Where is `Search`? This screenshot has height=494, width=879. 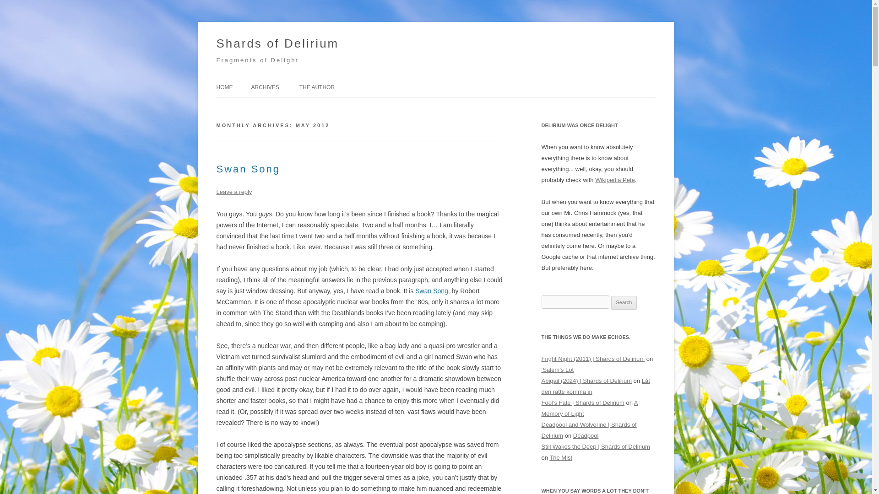
Search is located at coordinates (624, 303).